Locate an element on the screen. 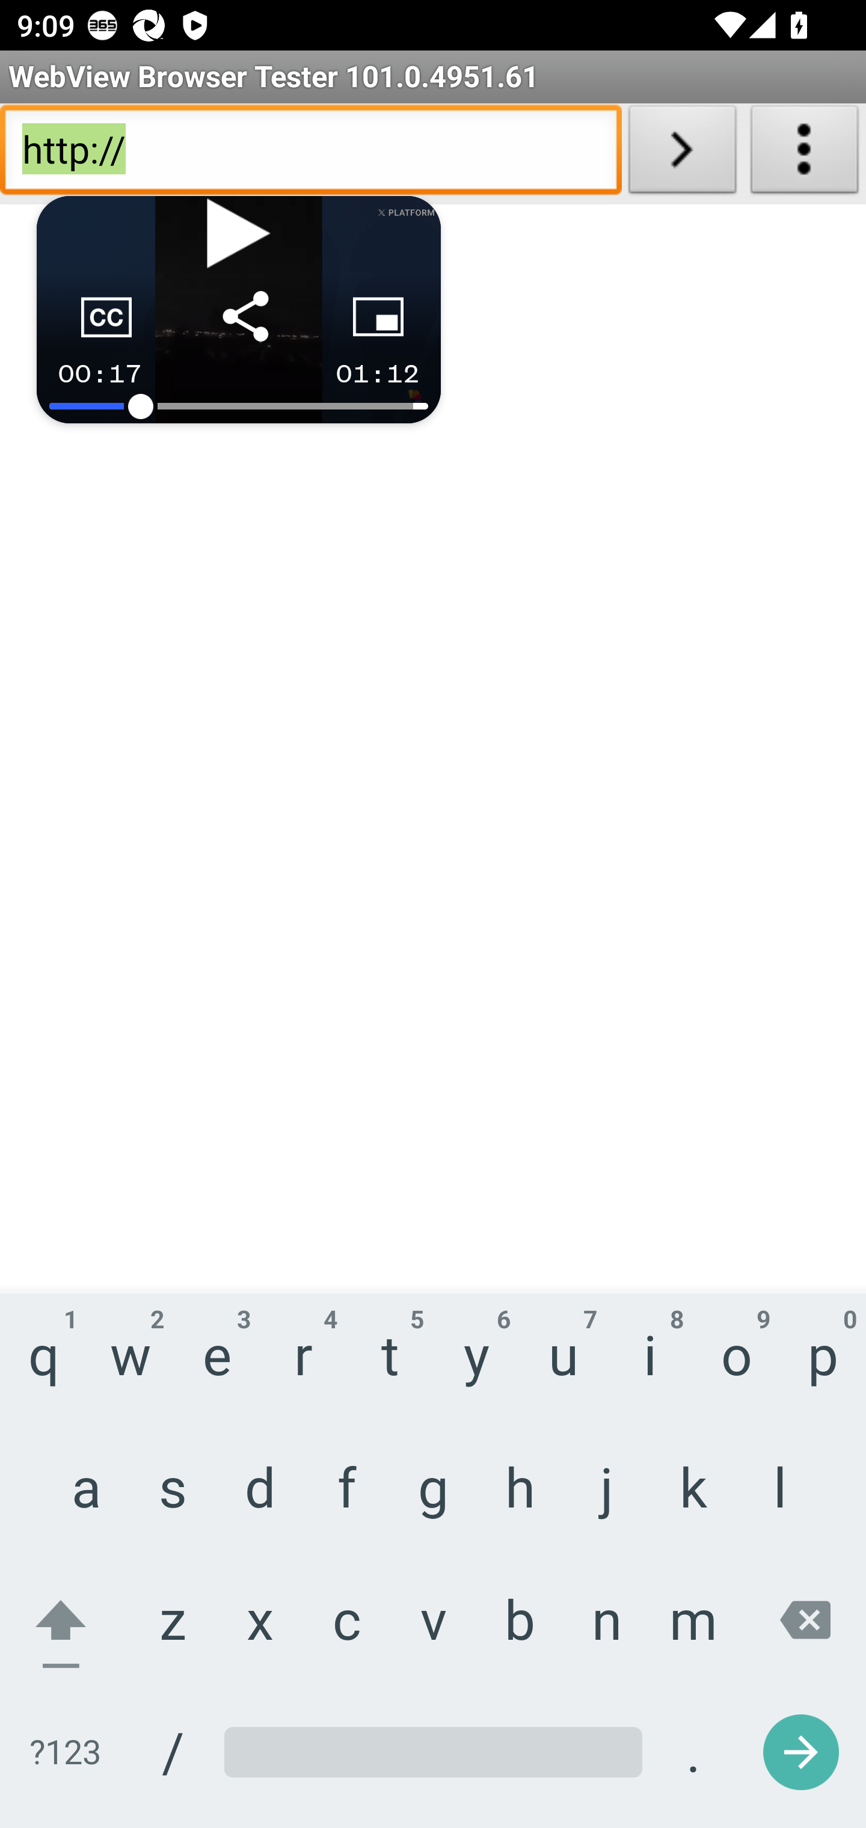  Load URL is located at coordinates (682, 154).